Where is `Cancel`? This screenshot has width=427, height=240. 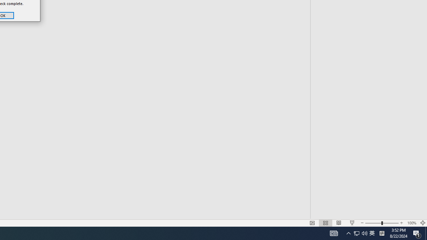
Cancel is located at coordinates (116, 59).